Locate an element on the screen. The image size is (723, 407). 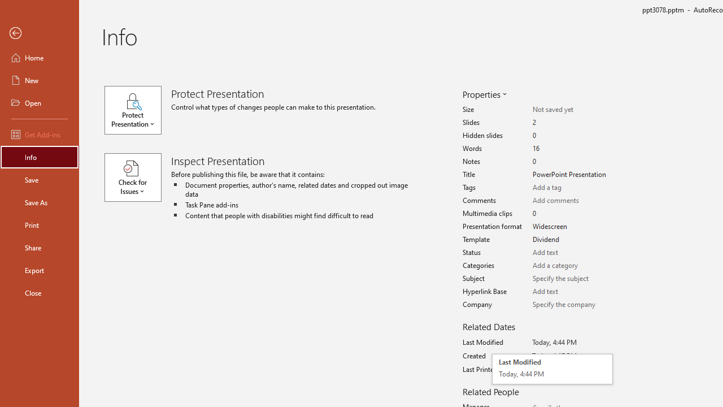
Protect Presentation is located at coordinates (572, 240).